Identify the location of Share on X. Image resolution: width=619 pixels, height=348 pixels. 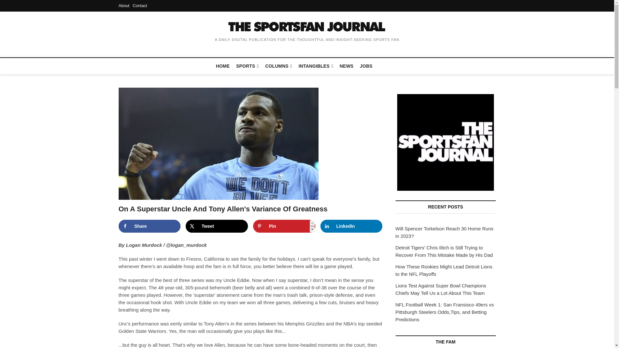
(217, 226).